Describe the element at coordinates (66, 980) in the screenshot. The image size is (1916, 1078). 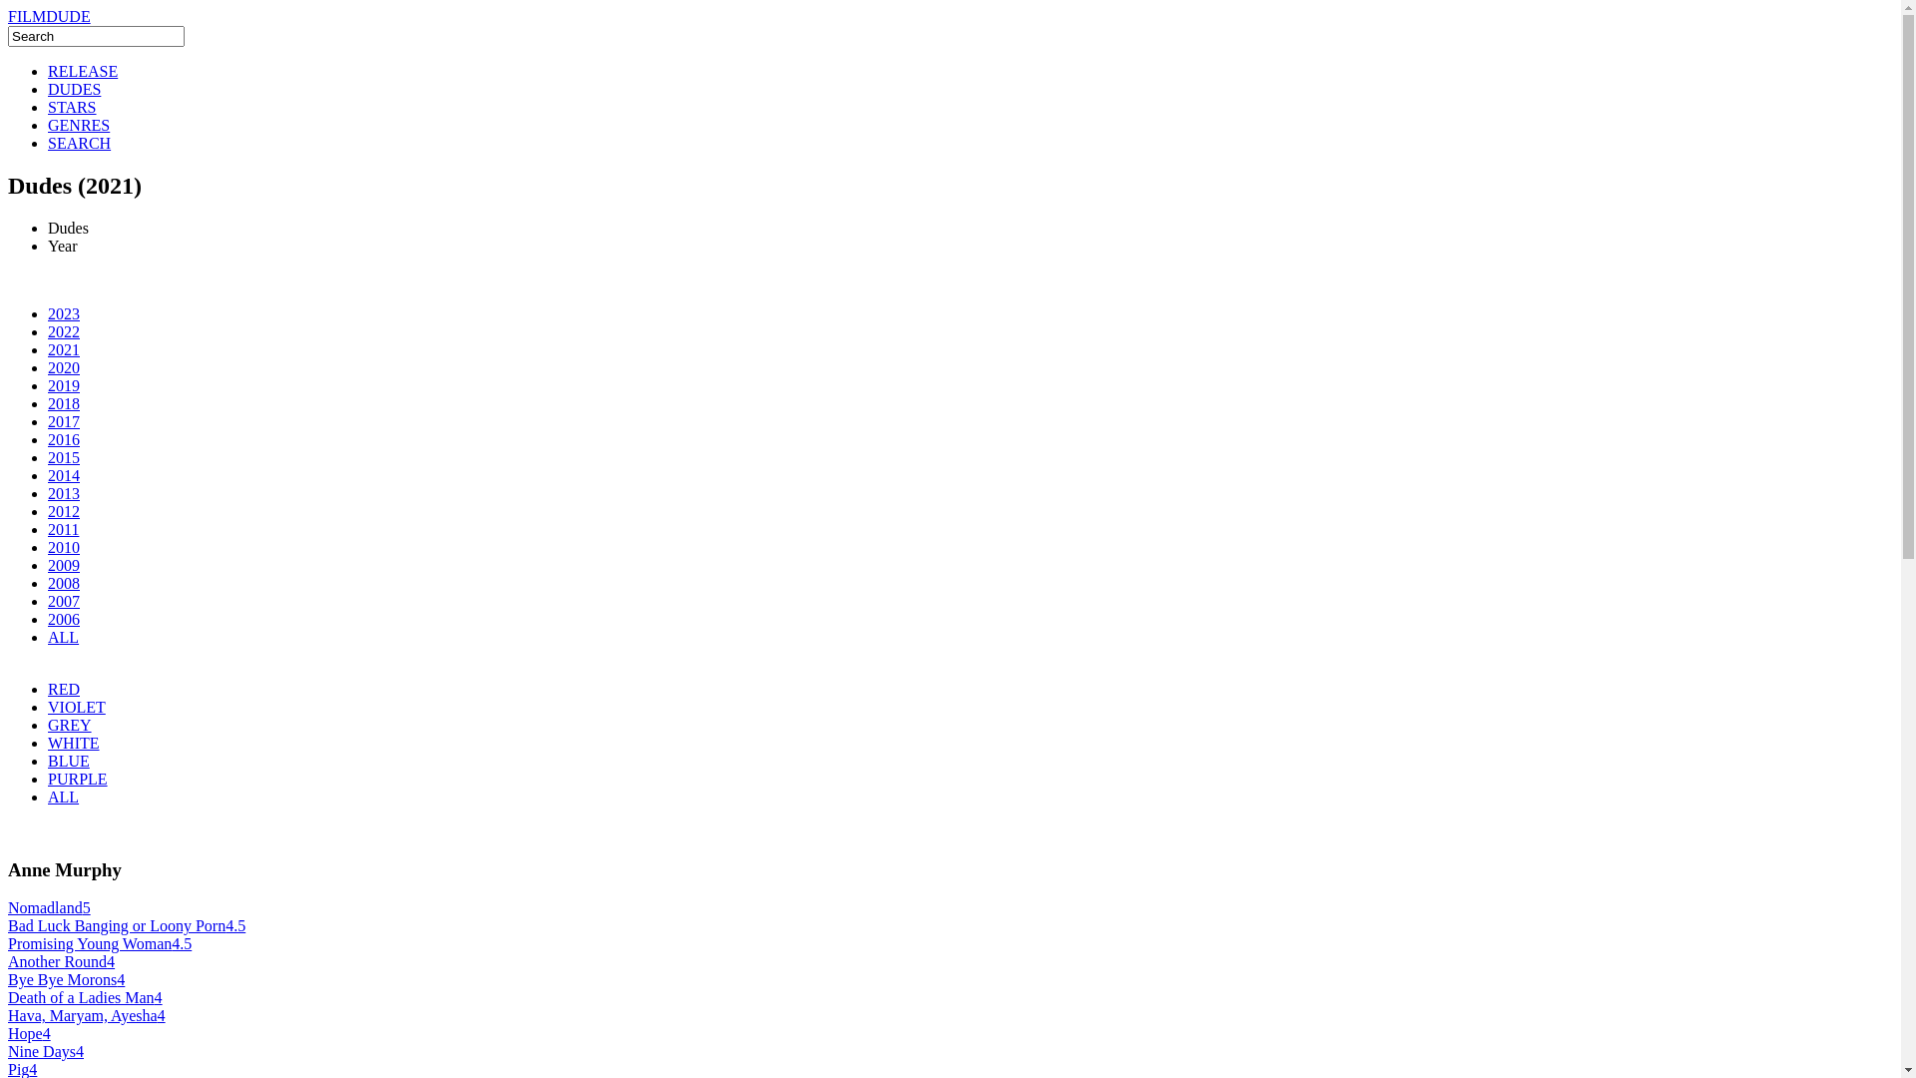
I see `Bye Bye Morons4` at that location.